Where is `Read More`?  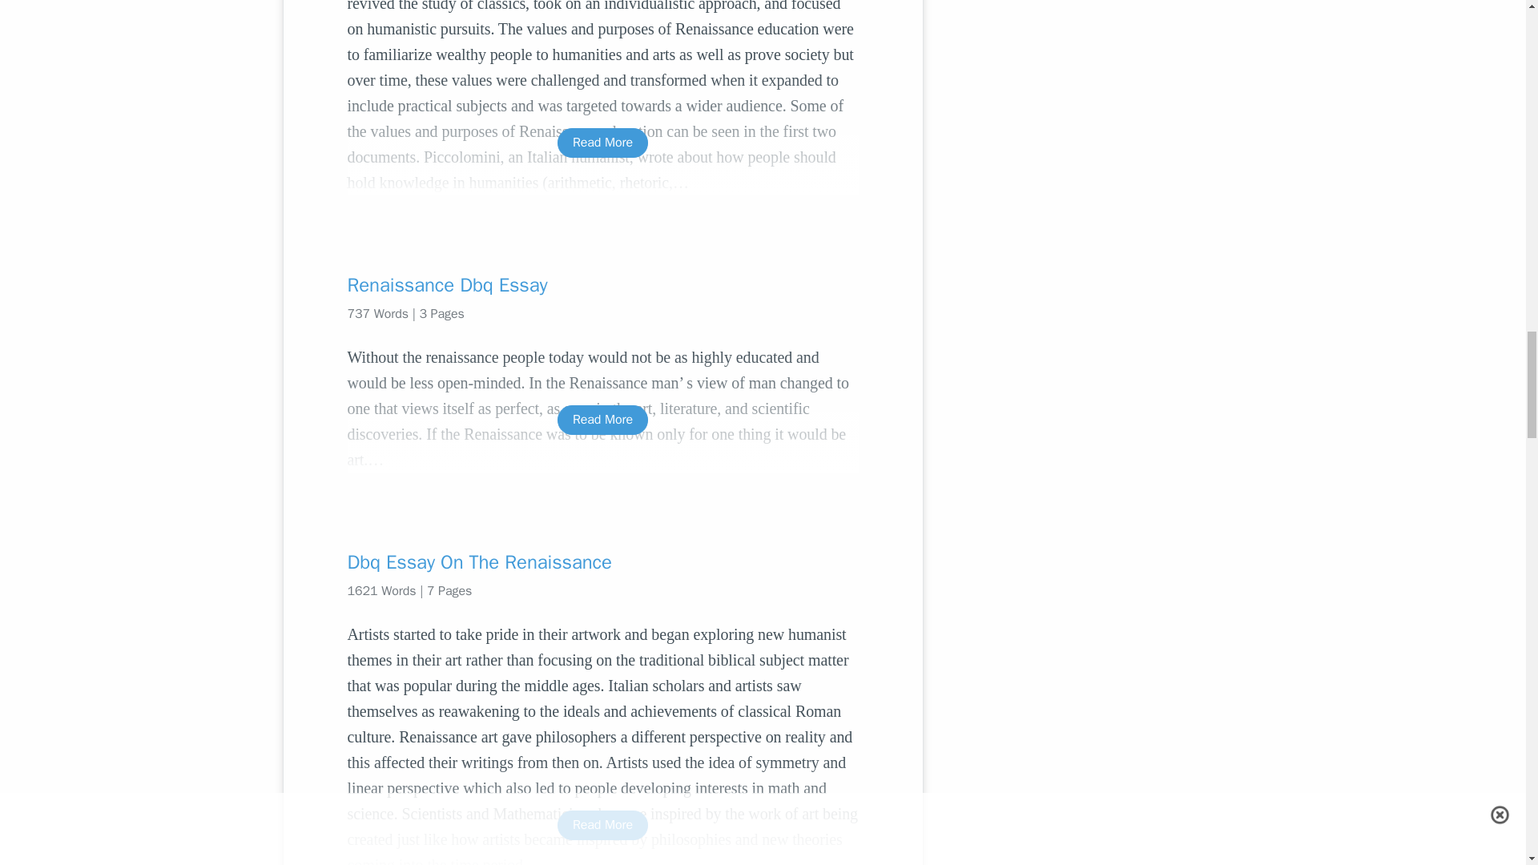
Read More is located at coordinates (602, 420).